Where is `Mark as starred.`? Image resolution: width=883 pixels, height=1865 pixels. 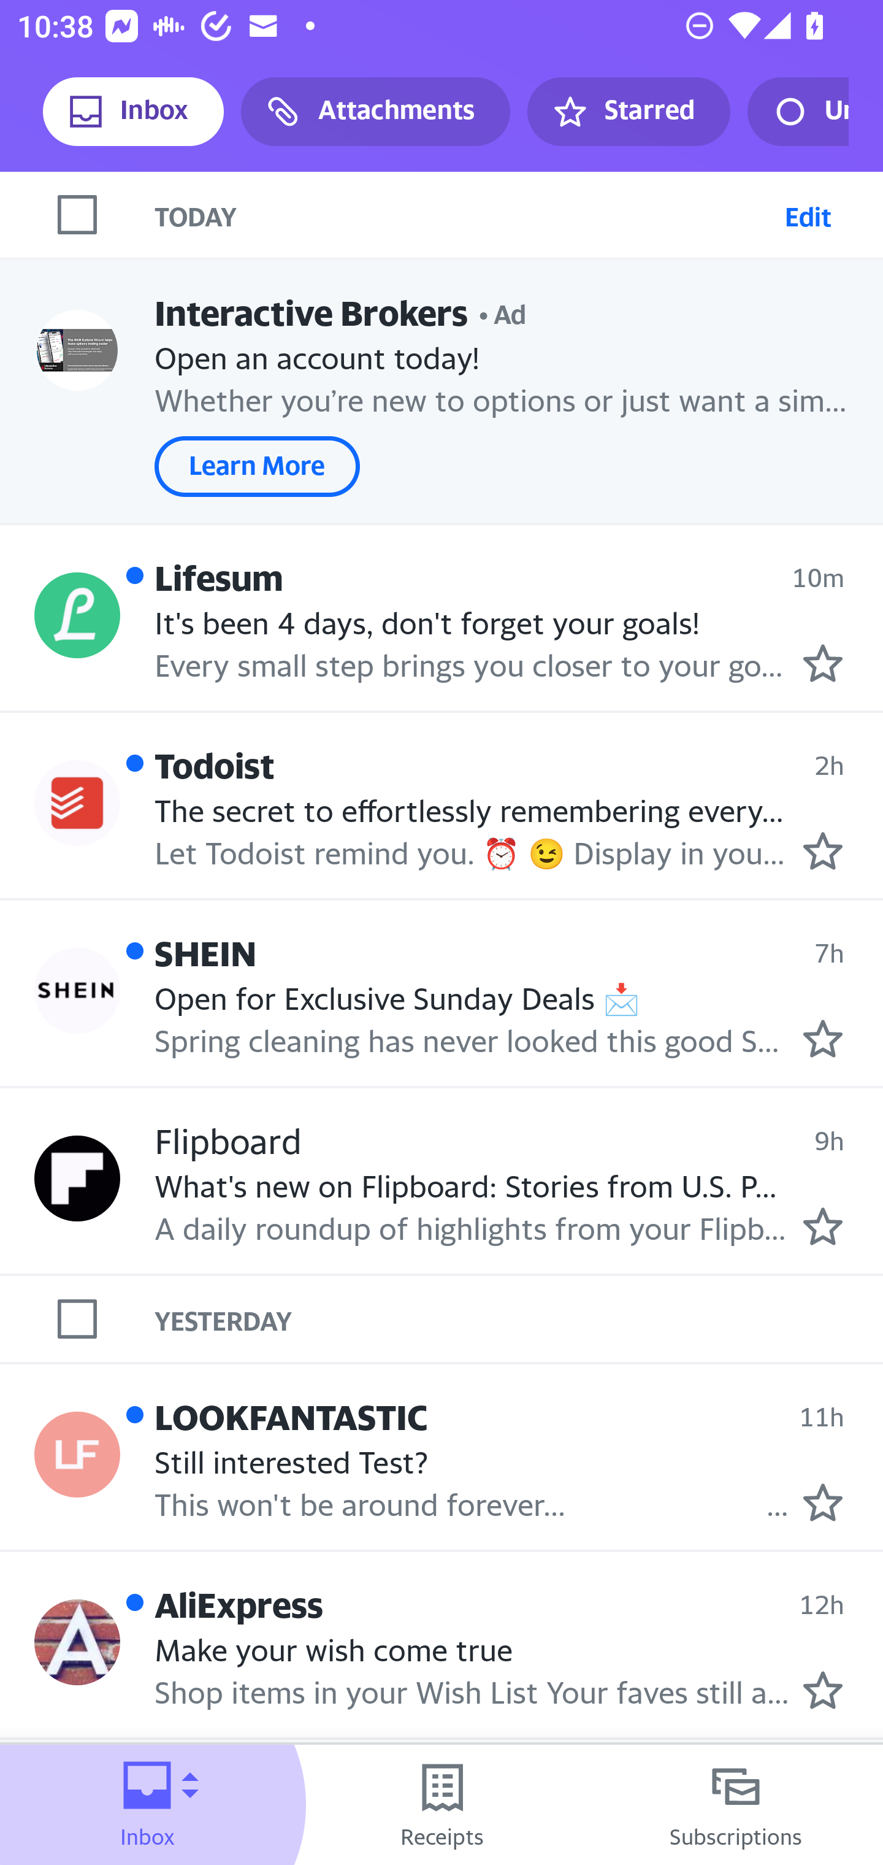 Mark as starred. is located at coordinates (823, 663).